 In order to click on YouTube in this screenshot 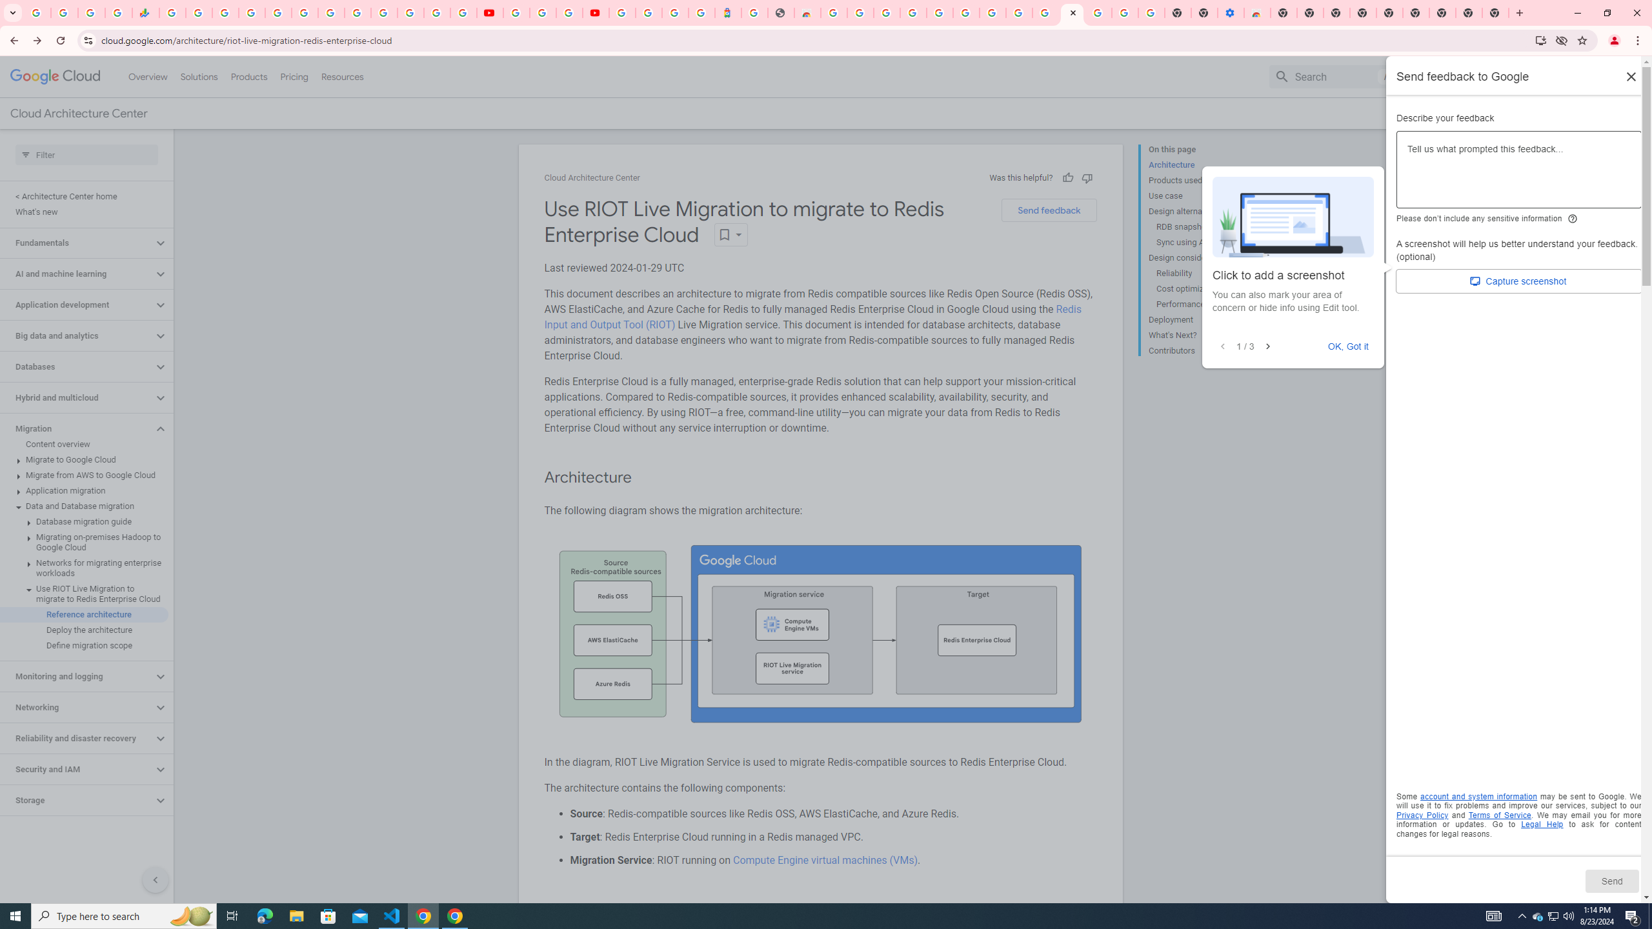, I will do `click(516, 13)`.